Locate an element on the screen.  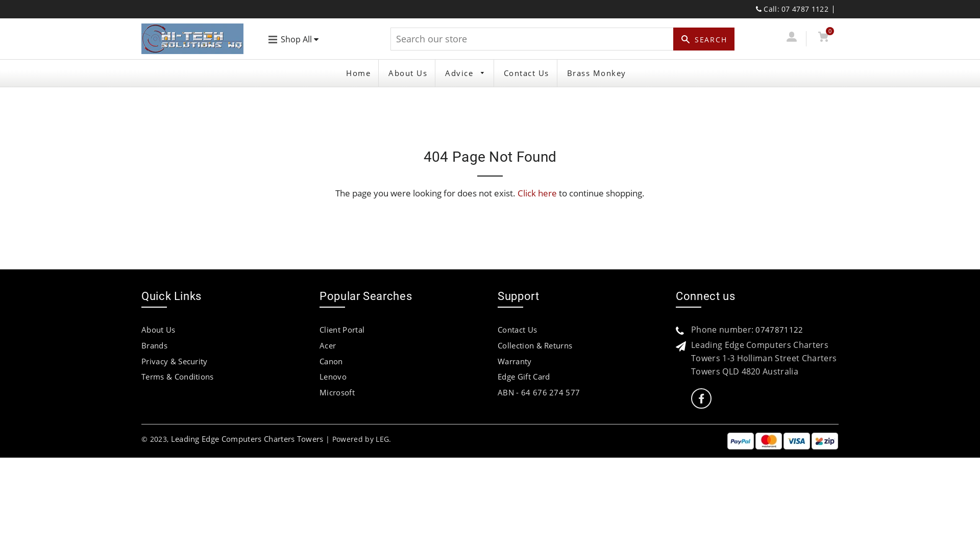
Acer is located at coordinates (328, 345).